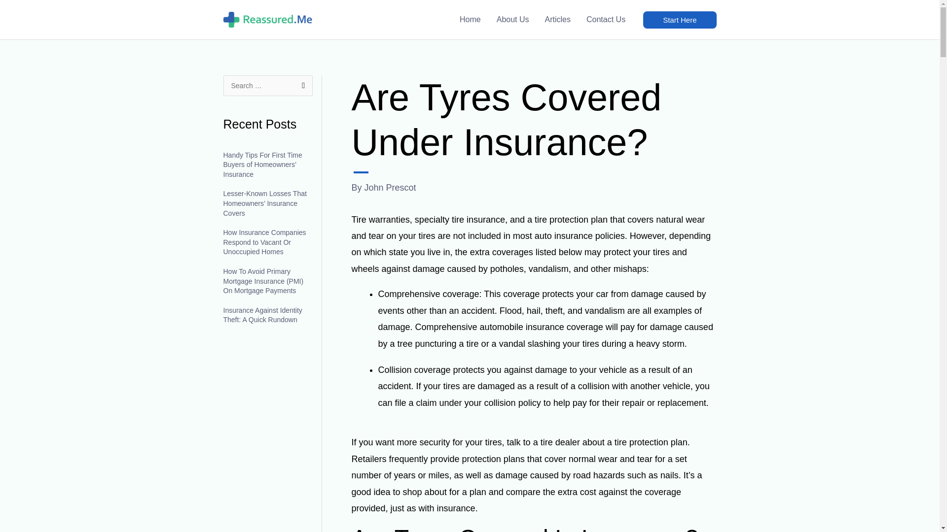 The image size is (947, 532). What do you see at coordinates (301, 86) in the screenshot?
I see `Search` at bounding box center [301, 86].